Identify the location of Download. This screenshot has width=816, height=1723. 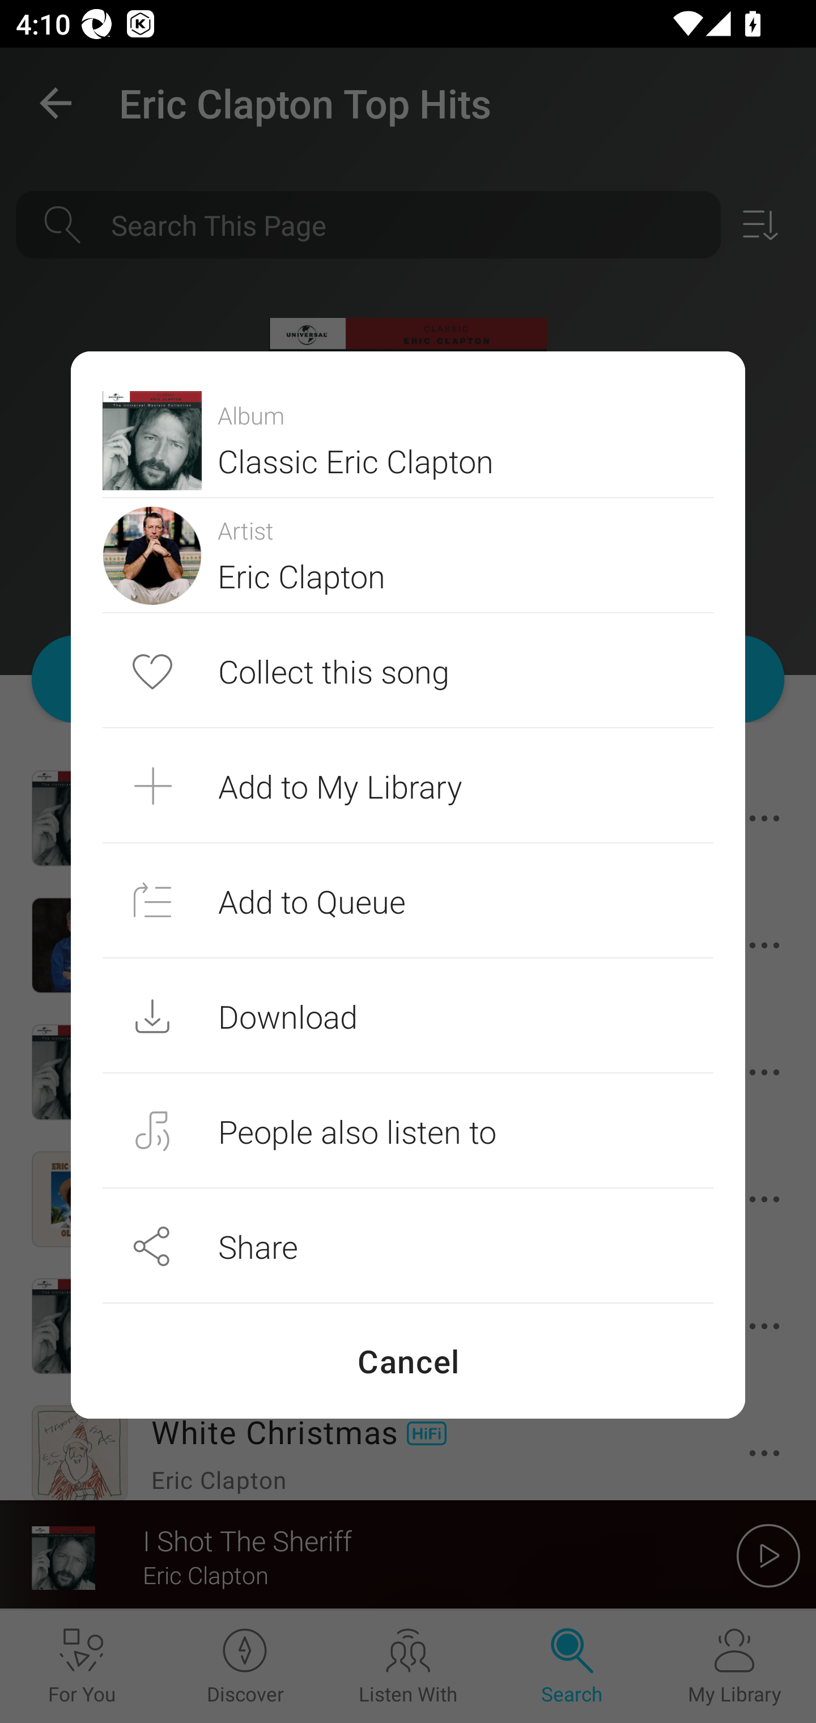
(408, 1016).